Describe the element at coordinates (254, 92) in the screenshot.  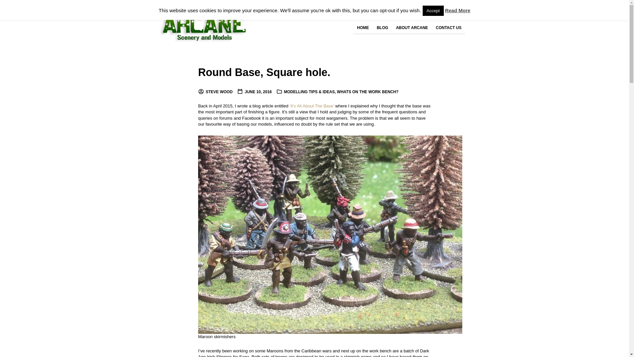
I see `JUNE 10, 2016` at that location.